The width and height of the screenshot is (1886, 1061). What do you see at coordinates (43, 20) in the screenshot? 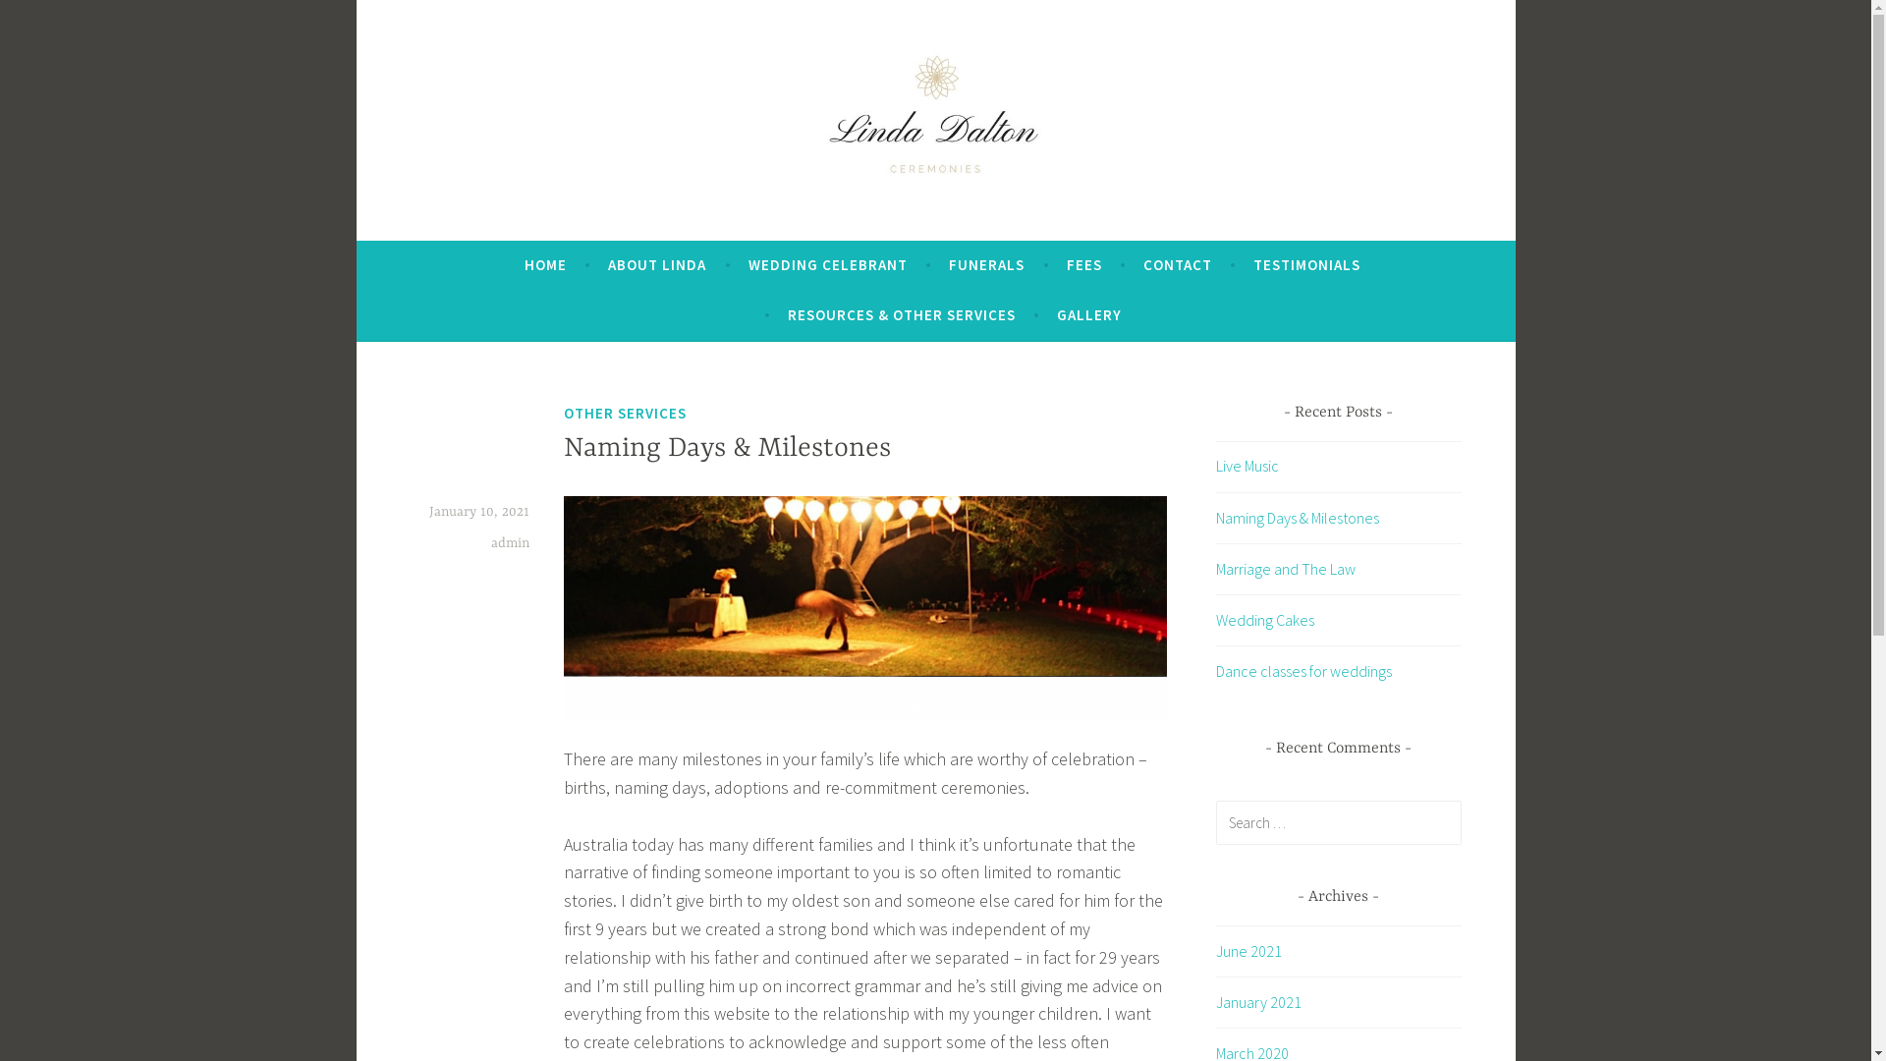
I see `Search` at bounding box center [43, 20].